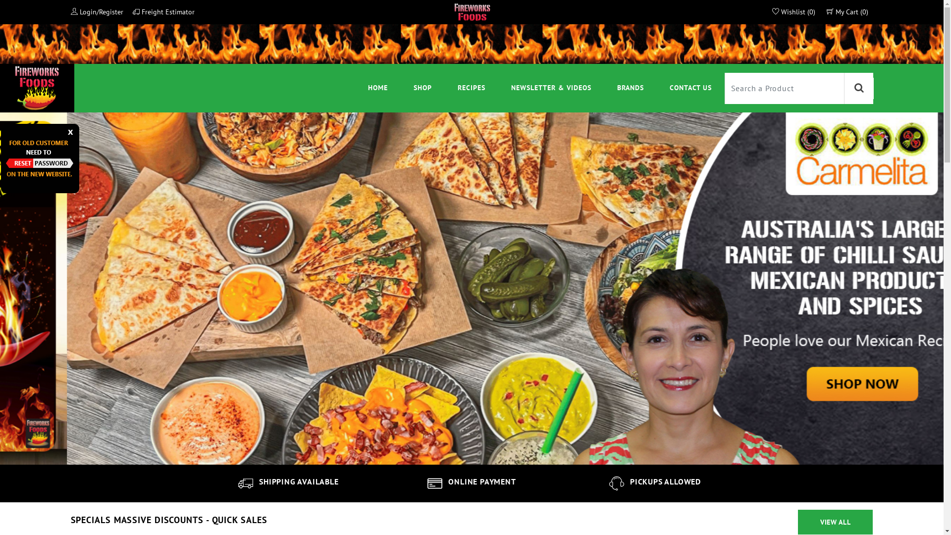 The width and height of the screenshot is (951, 535). Describe the element at coordinates (793, 12) in the screenshot. I see `Wishlist (0)` at that location.